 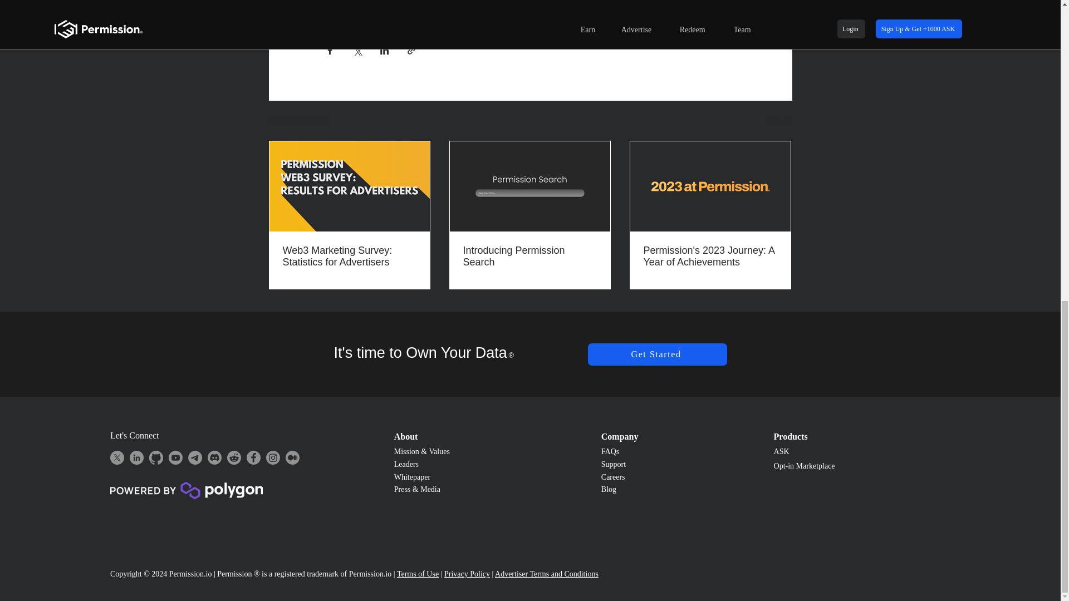 What do you see at coordinates (547, 573) in the screenshot?
I see `Advertiser Terms and Conditions` at bounding box center [547, 573].